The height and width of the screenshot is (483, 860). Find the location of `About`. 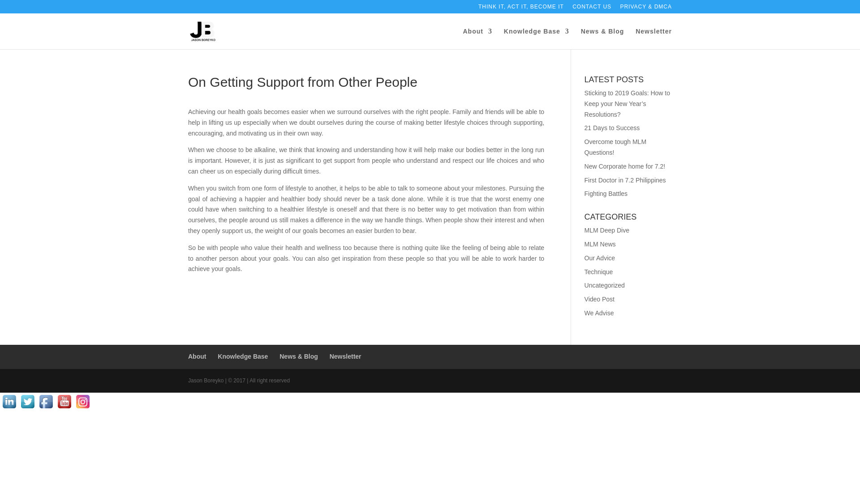

About is located at coordinates (477, 38).